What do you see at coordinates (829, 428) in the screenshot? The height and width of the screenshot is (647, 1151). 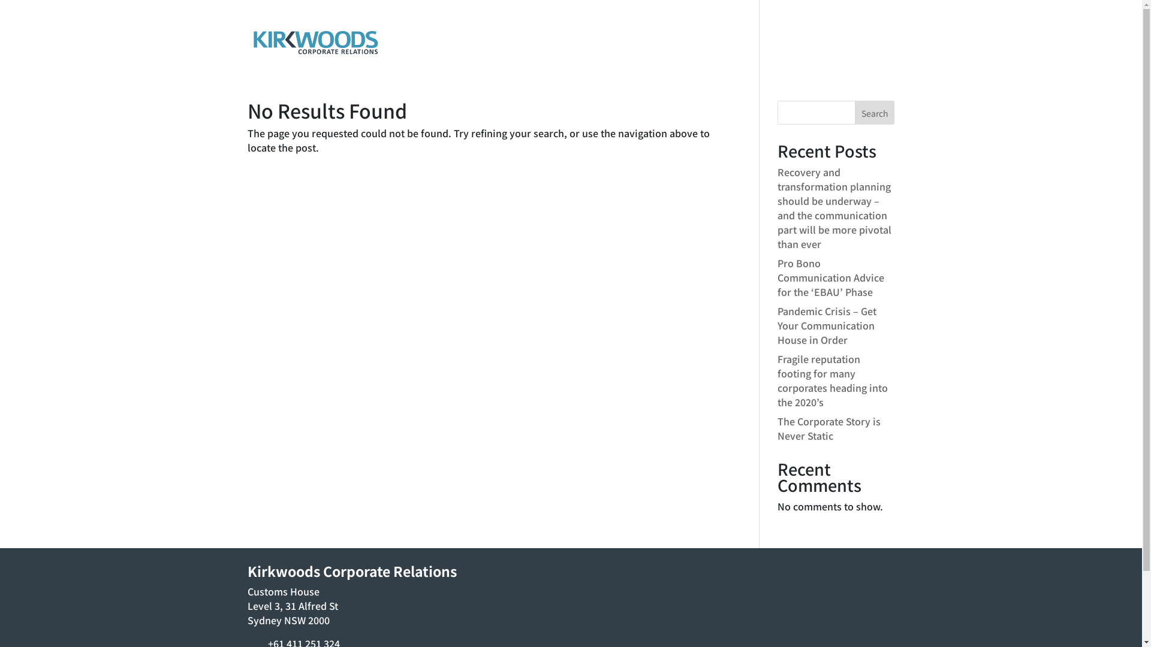 I see `The Corporate Story is Never Static` at bounding box center [829, 428].